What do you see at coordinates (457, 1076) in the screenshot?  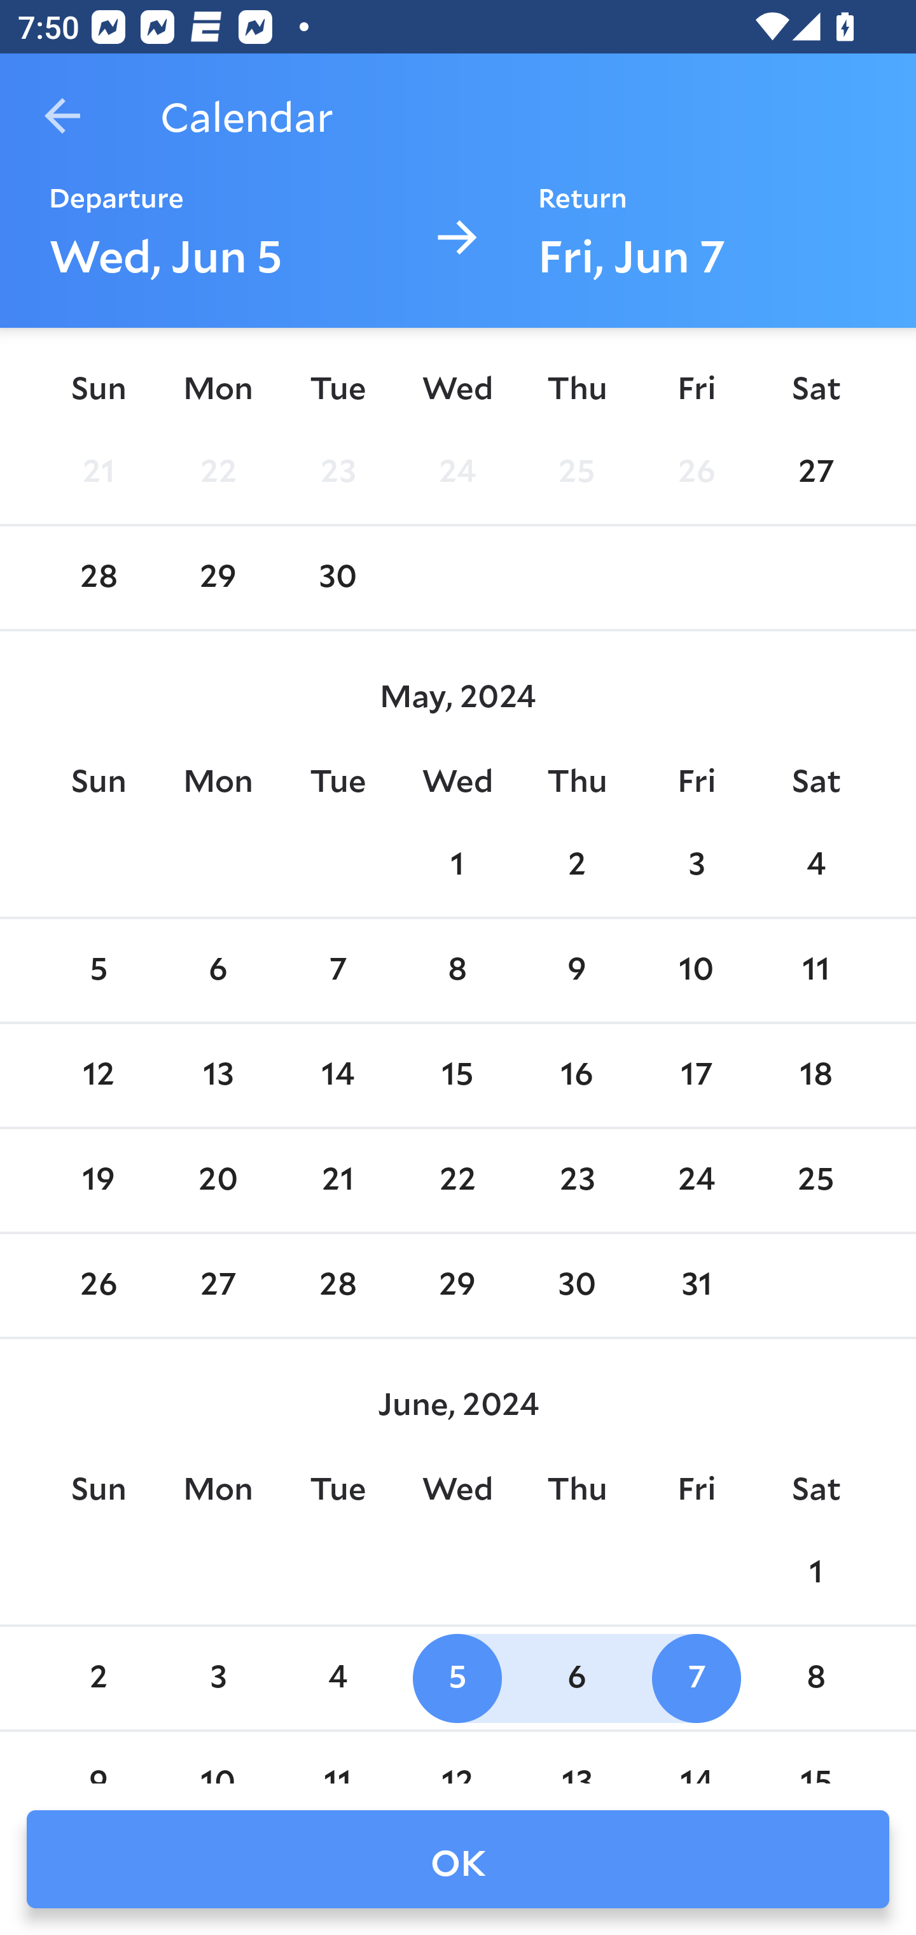 I see `15` at bounding box center [457, 1076].